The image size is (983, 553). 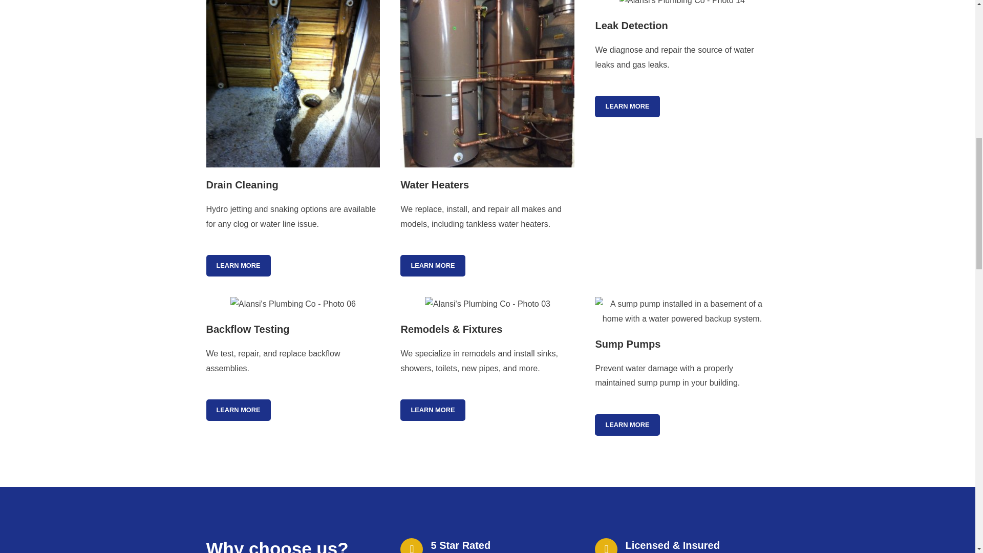 I want to click on LEARN MORE, so click(x=432, y=410).